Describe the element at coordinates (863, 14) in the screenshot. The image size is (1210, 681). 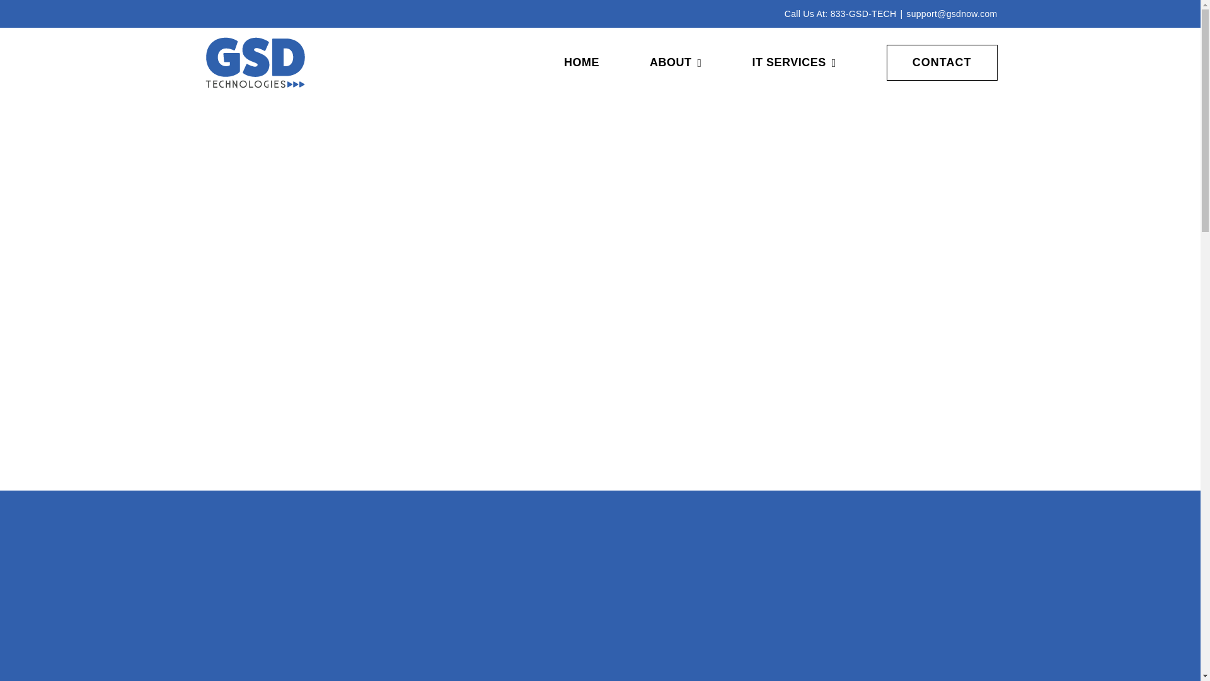
I see `833-GSD-TECH` at that location.